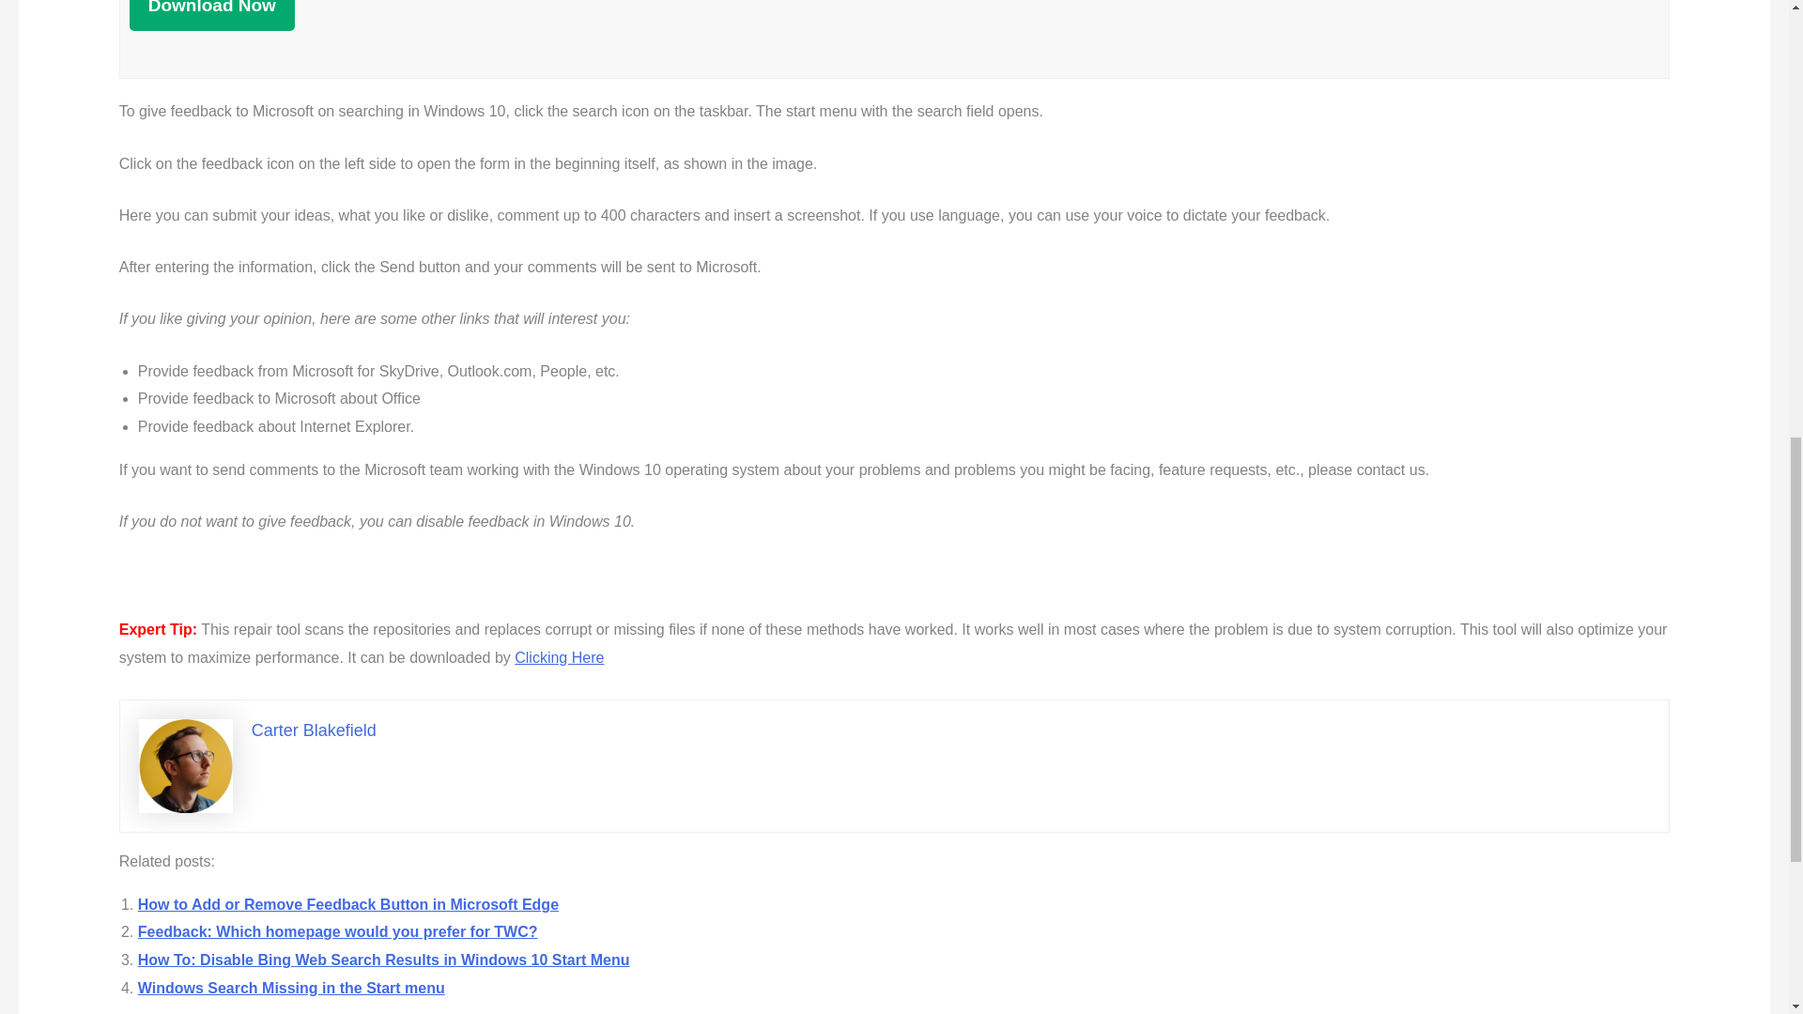  What do you see at coordinates (212, 15) in the screenshot?
I see `Download Now` at bounding box center [212, 15].